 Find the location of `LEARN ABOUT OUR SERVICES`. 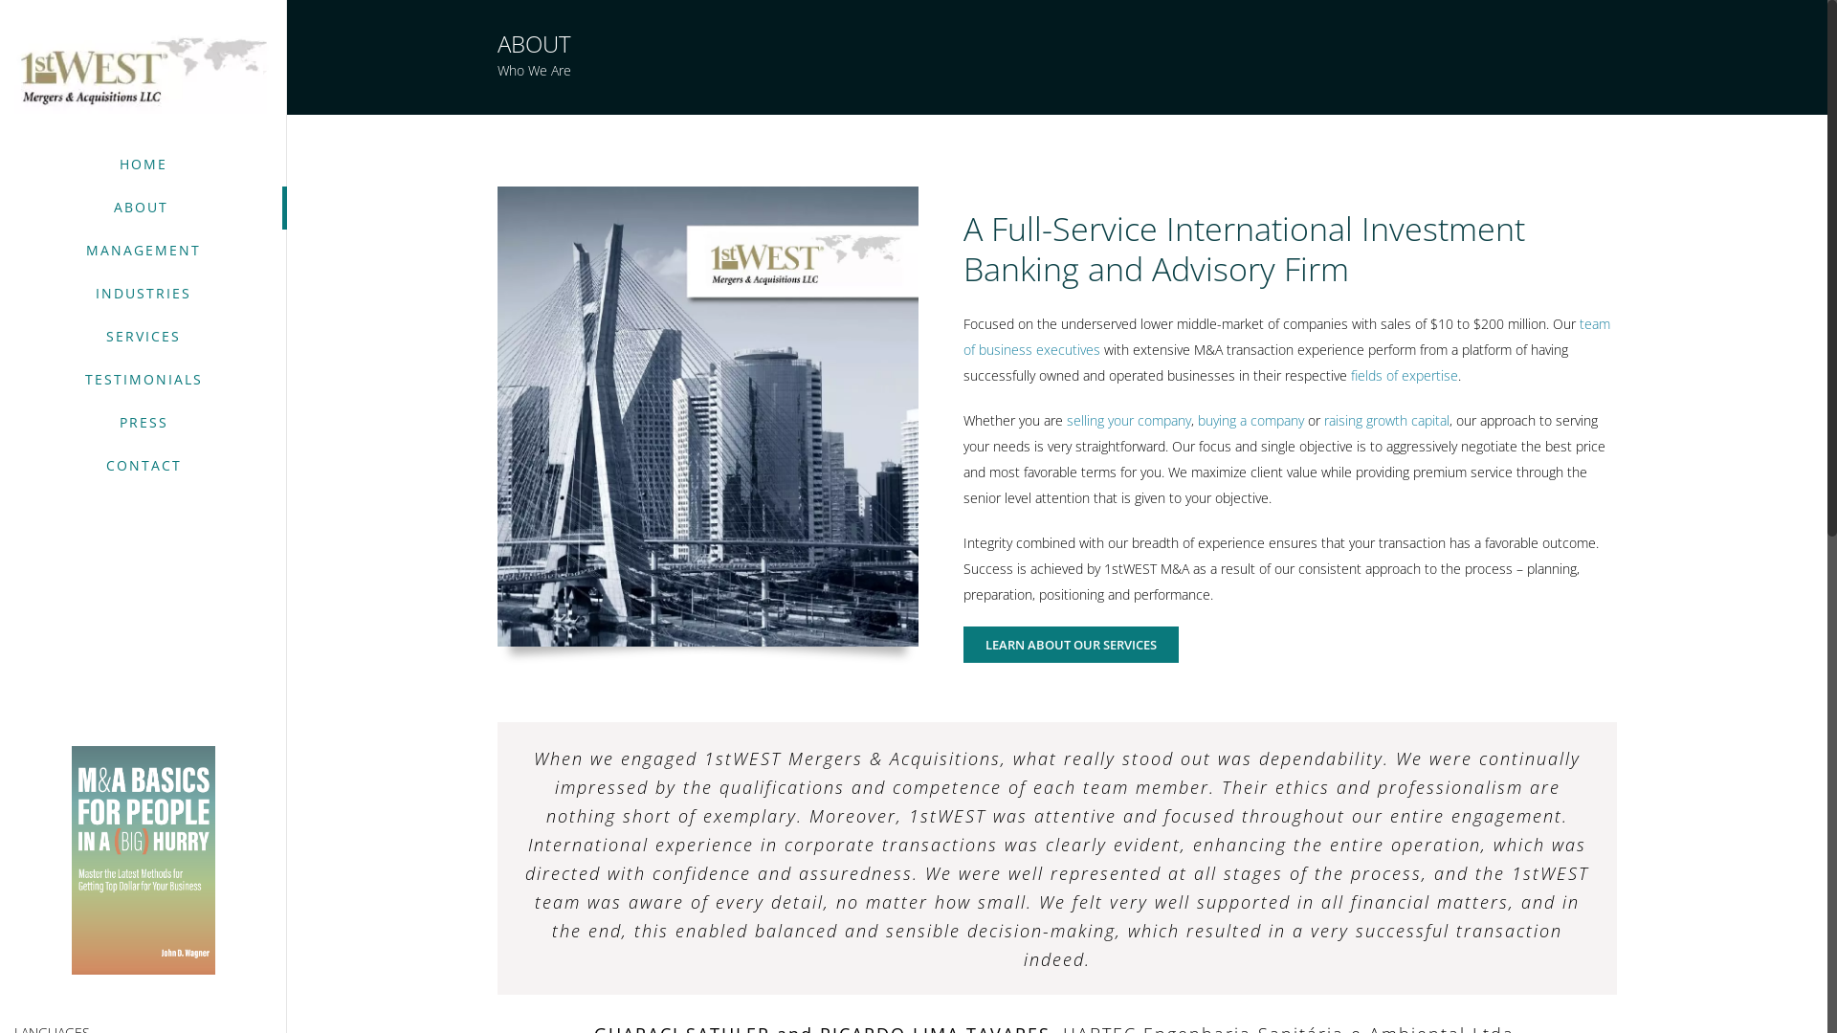

LEARN ABOUT OUR SERVICES is located at coordinates (1072, 645).